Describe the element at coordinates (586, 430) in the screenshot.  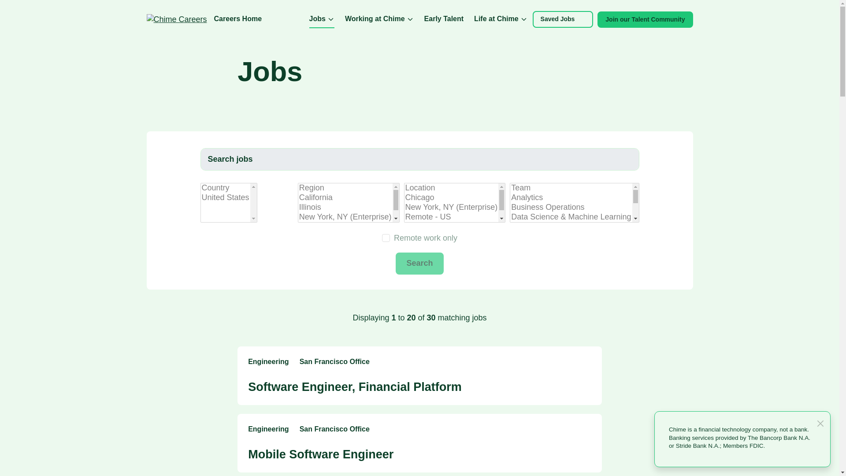
I see `Save` at that location.